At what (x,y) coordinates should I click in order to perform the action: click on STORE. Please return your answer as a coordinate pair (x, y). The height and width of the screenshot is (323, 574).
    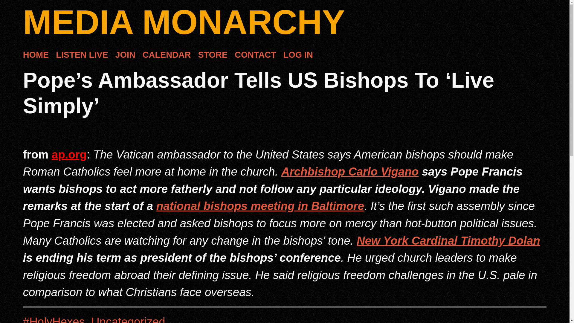
    Looking at the image, I should click on (213, 55).